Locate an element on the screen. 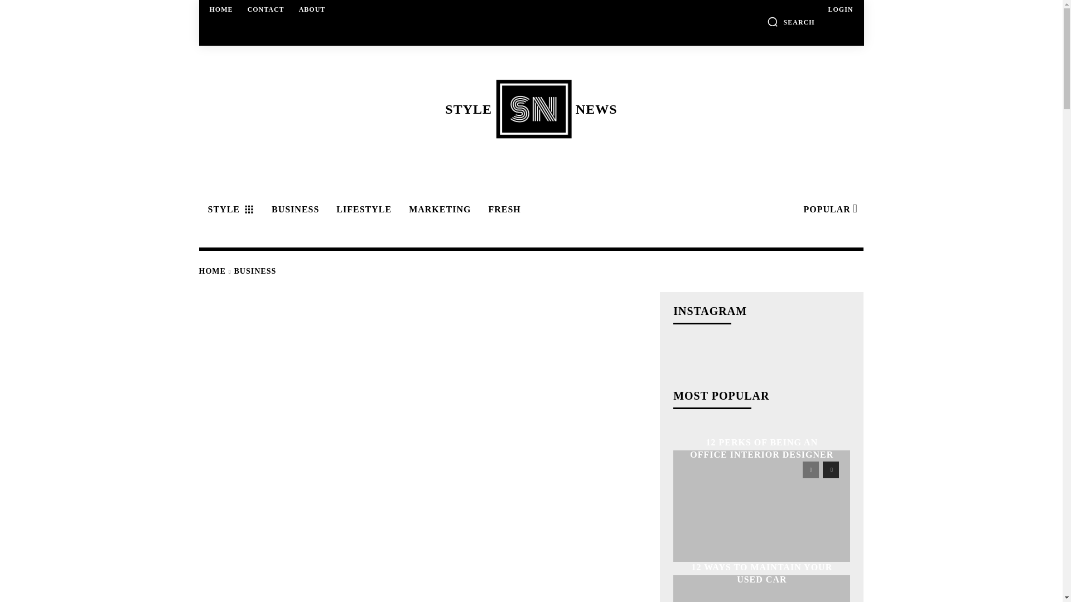  SEARCH is located at coordinates (266, 9).